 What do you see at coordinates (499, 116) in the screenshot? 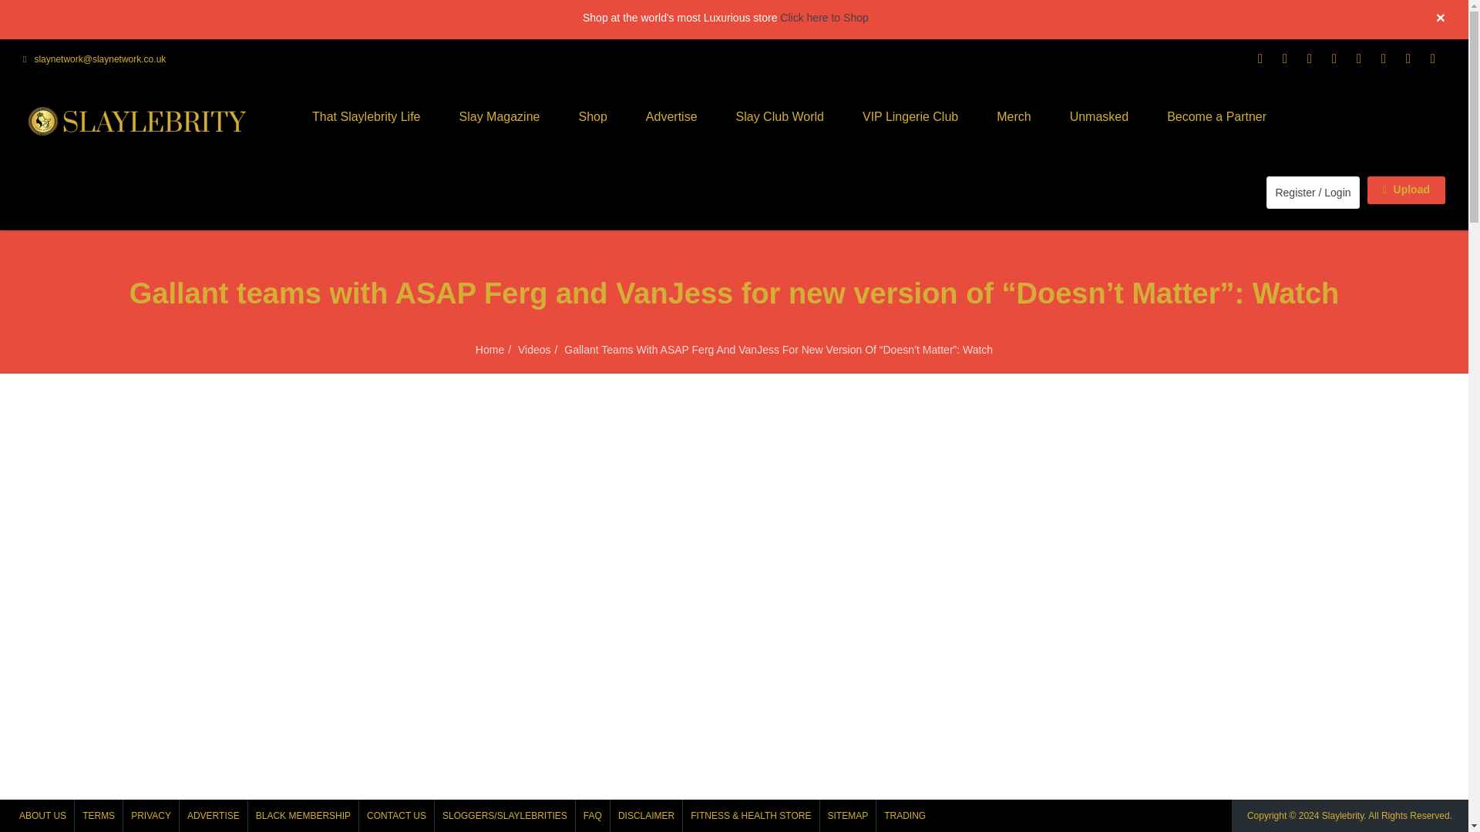
I see `Slay Magazine` at bounding box center [499, 116].